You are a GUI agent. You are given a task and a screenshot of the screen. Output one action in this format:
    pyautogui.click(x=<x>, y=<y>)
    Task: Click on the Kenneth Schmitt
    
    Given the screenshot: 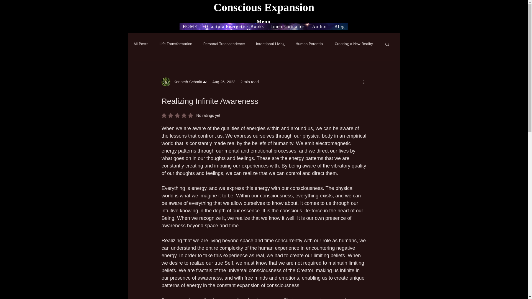 What is the action you would take?
    pyautogui.click(x=141, y=44)
    